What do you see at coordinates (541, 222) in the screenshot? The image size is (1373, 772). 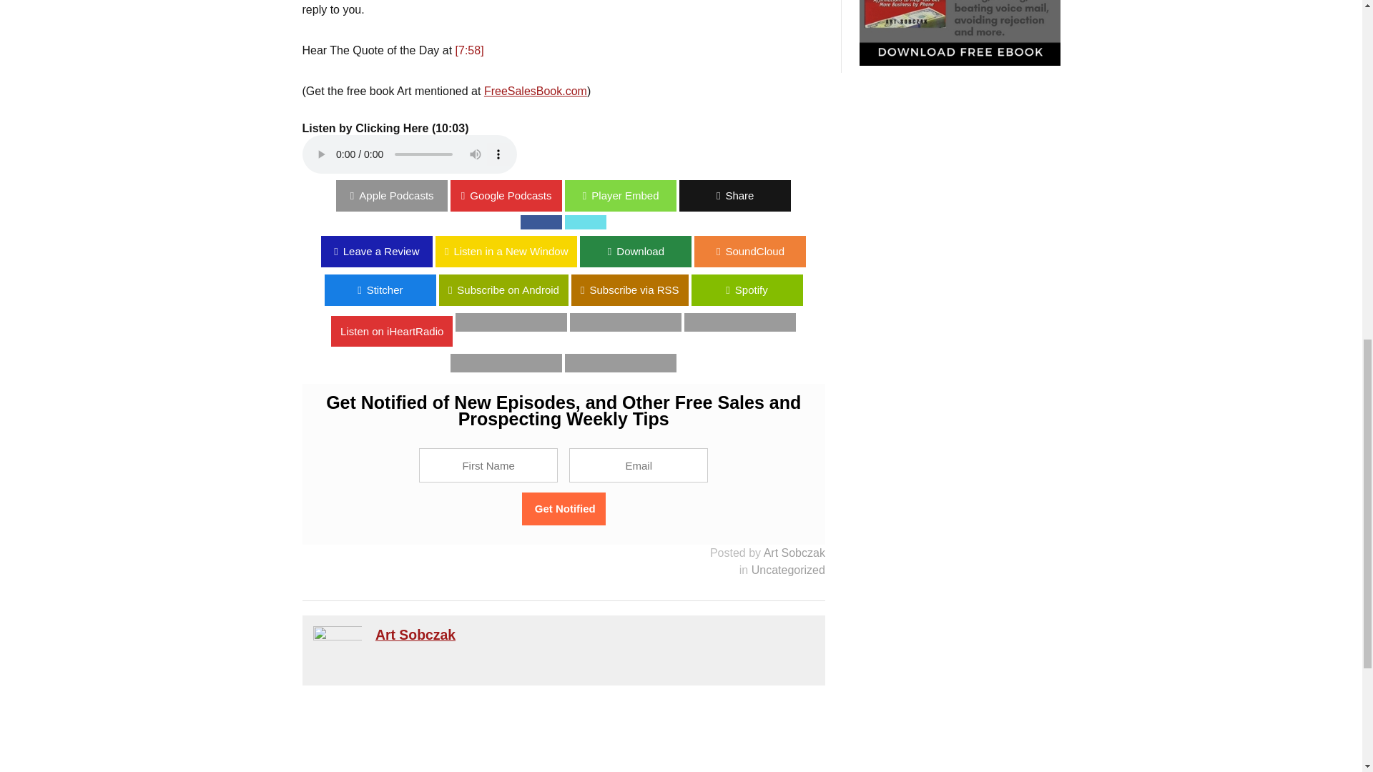 I see `Share on Facebook` at bounding box center [541, 222].